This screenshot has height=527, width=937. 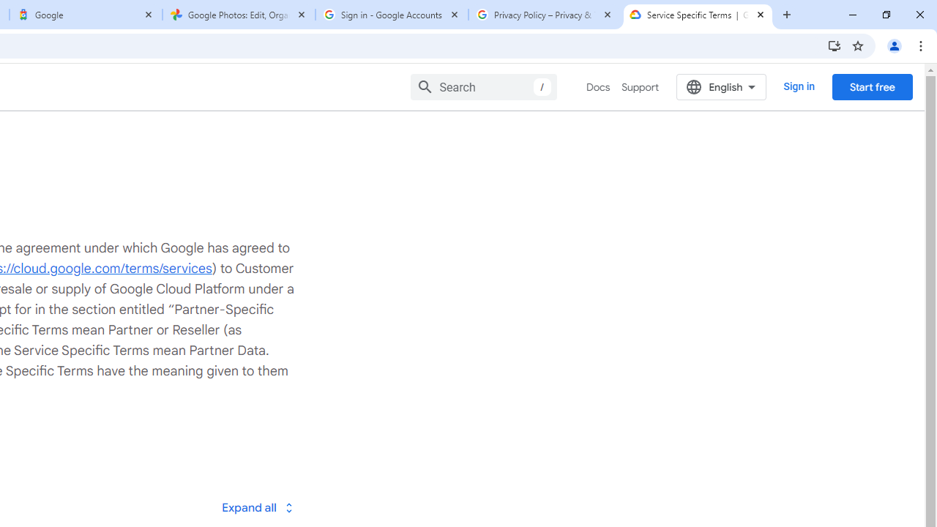 What do you see at coordinates (85, 15) in the screenshot?
I see `Google` at bounding box center [85, 15].